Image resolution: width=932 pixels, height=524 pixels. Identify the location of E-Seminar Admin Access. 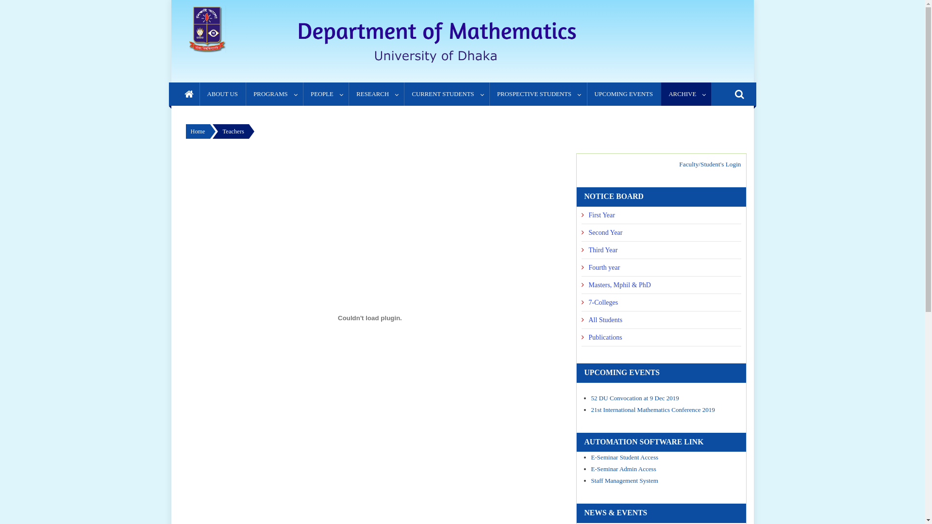
(624, 469).